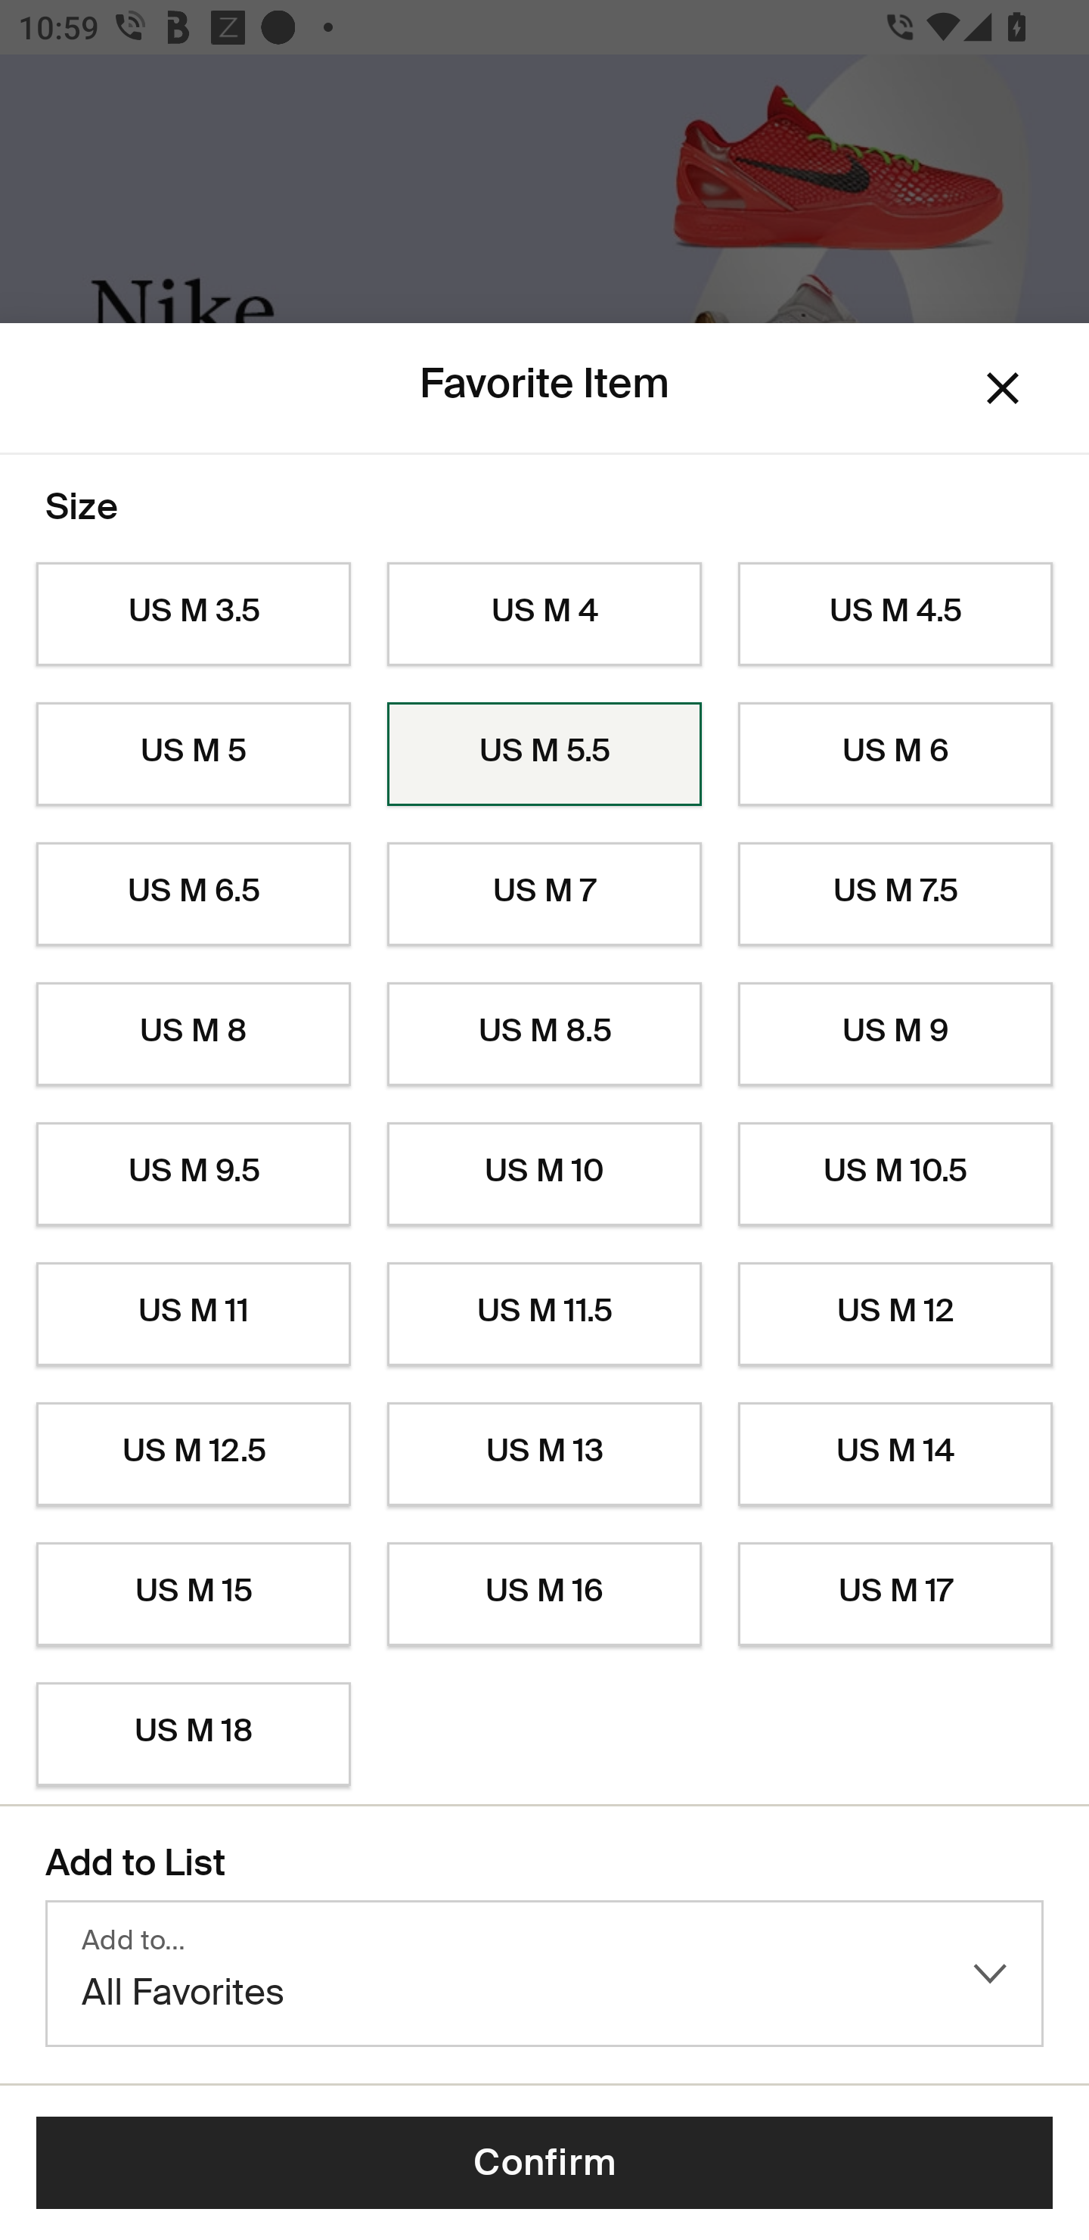  What do you see at coordinates (193, 1034) in the screenshot?
I see `US M 8` at bounding box center [193, 1034].